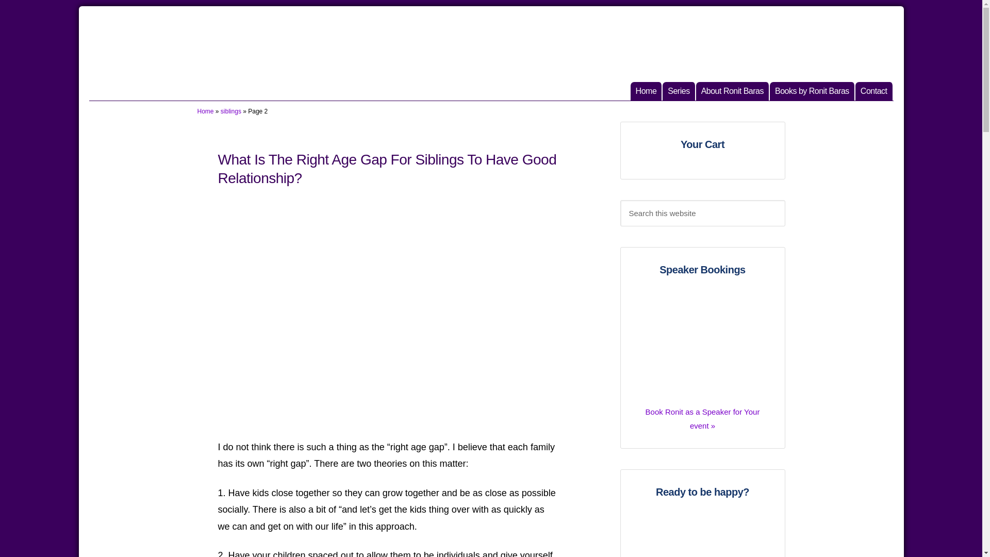 This screenshot has width=990, height=557. Describe the element at coordinates (733, 91) in the screenshot. I see `siblings` at that location.